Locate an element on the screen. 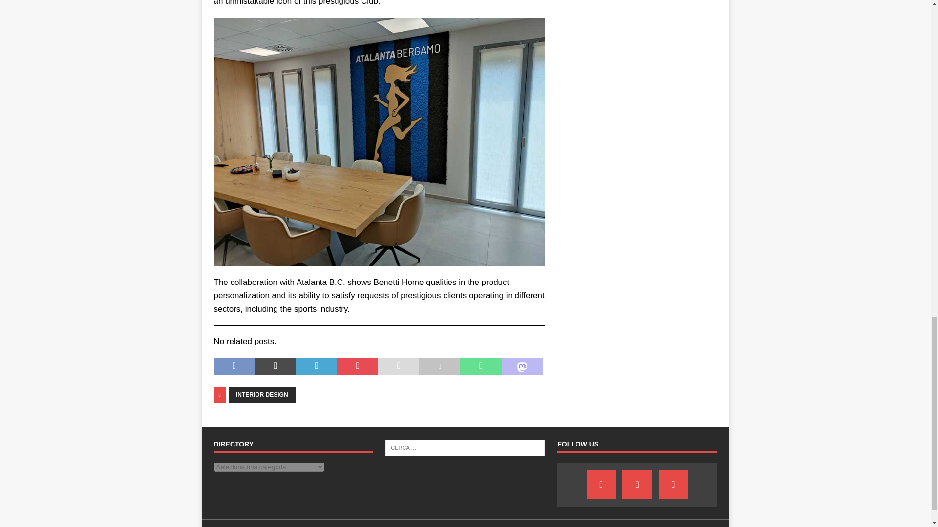  Share on LinkedIn is located at coordinates (317, 366).